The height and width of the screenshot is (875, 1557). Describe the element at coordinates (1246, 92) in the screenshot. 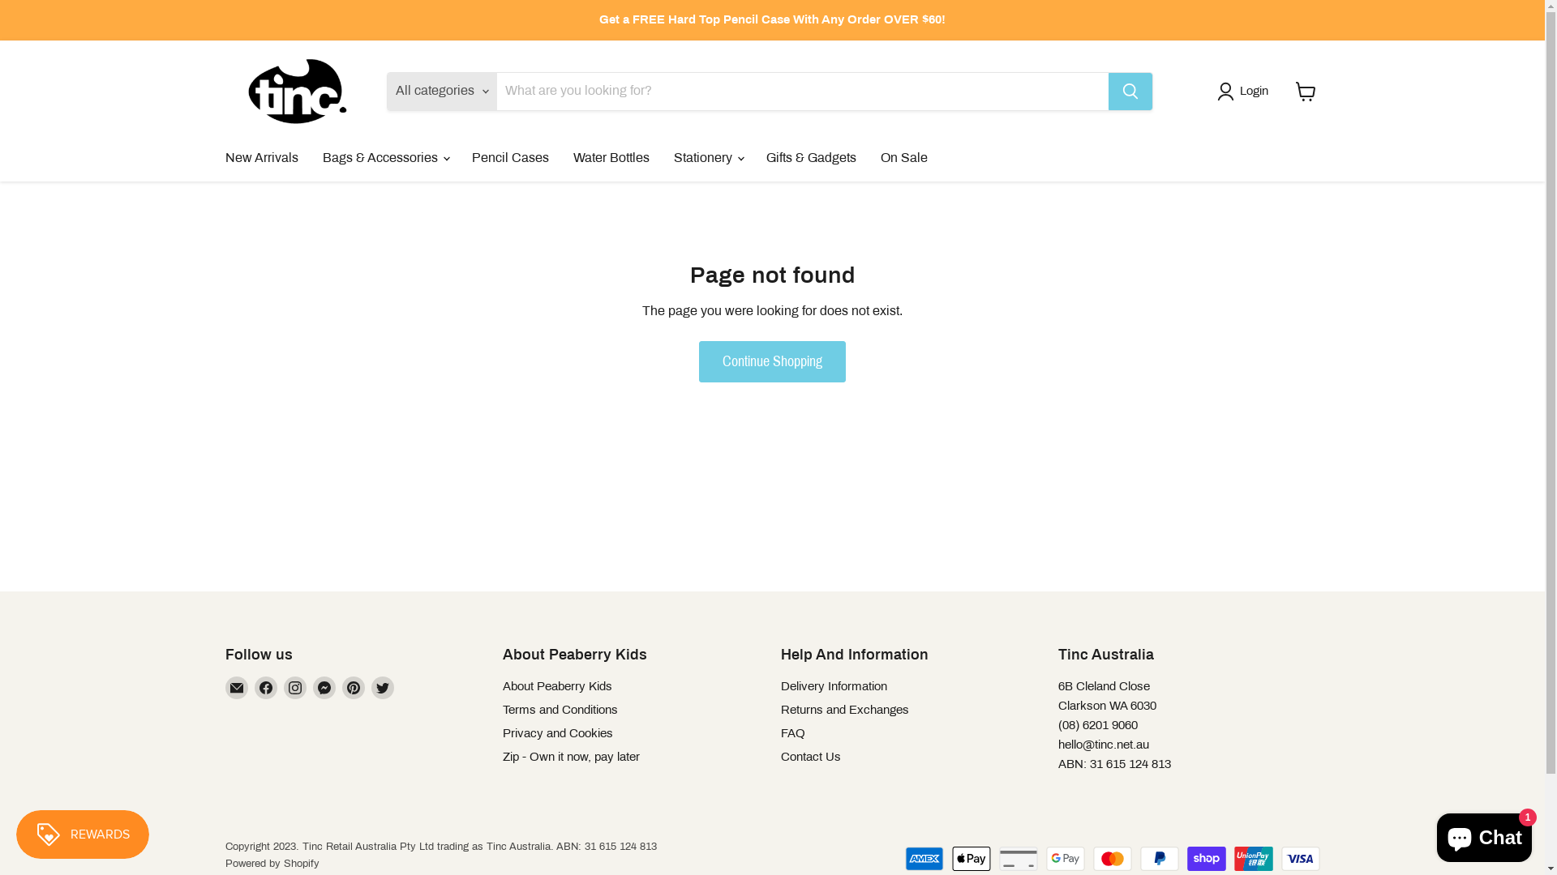

I see `Login` at that location.